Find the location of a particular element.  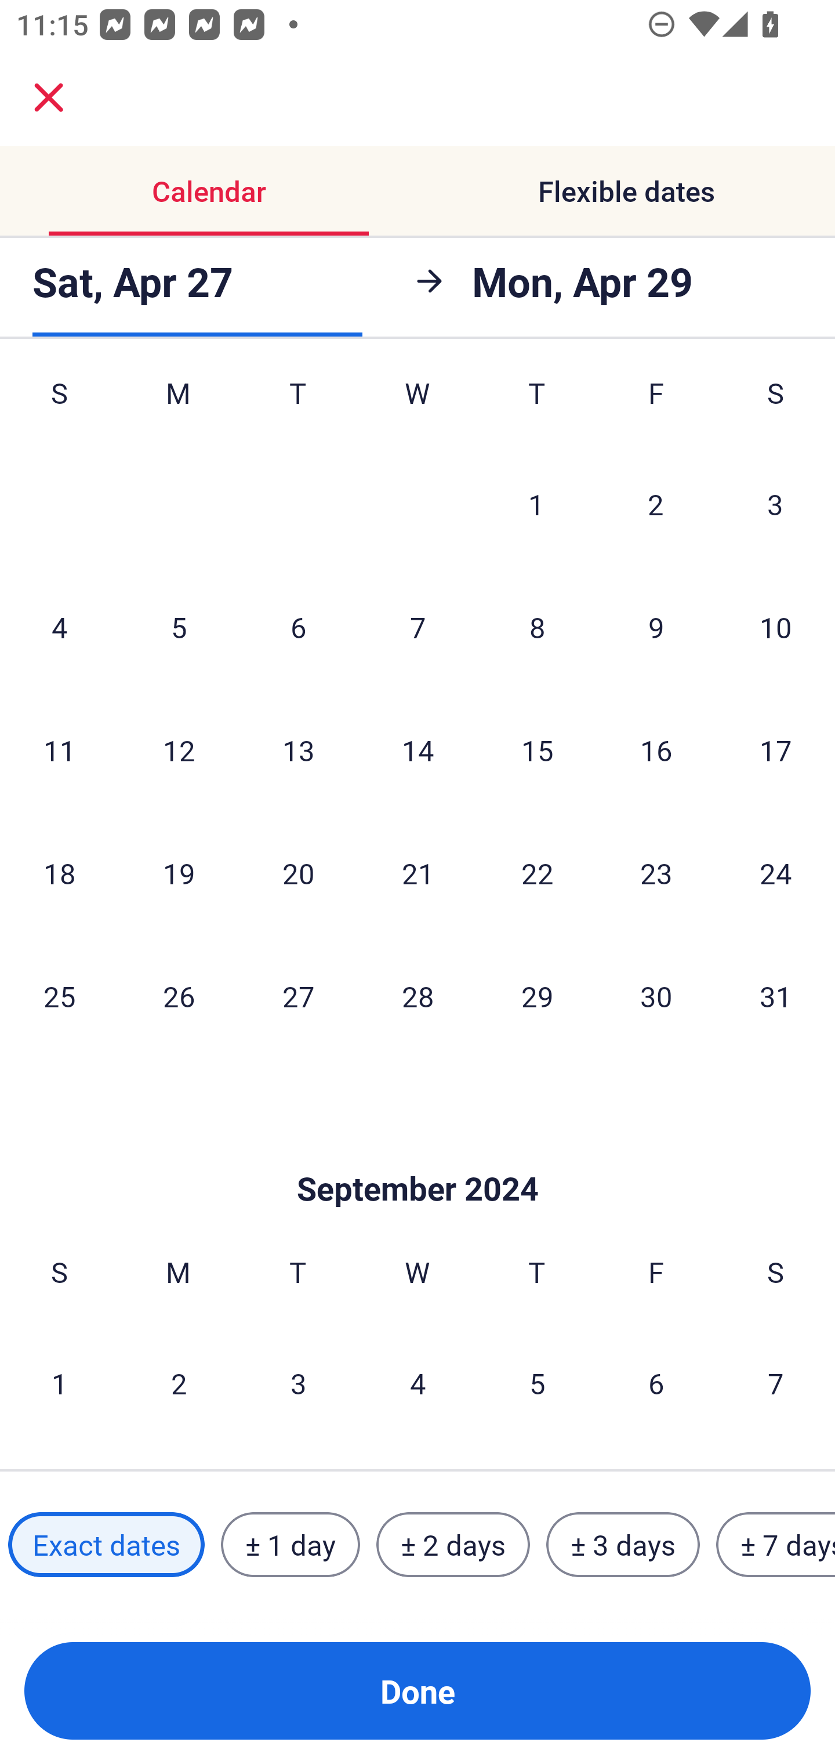

6 Friday, September 6, 2024 is located at coordinates (656, 1383).